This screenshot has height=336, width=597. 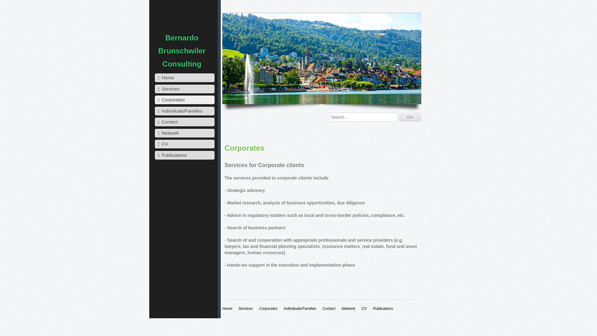 I want to click on Services, so click(x=185, y=89).